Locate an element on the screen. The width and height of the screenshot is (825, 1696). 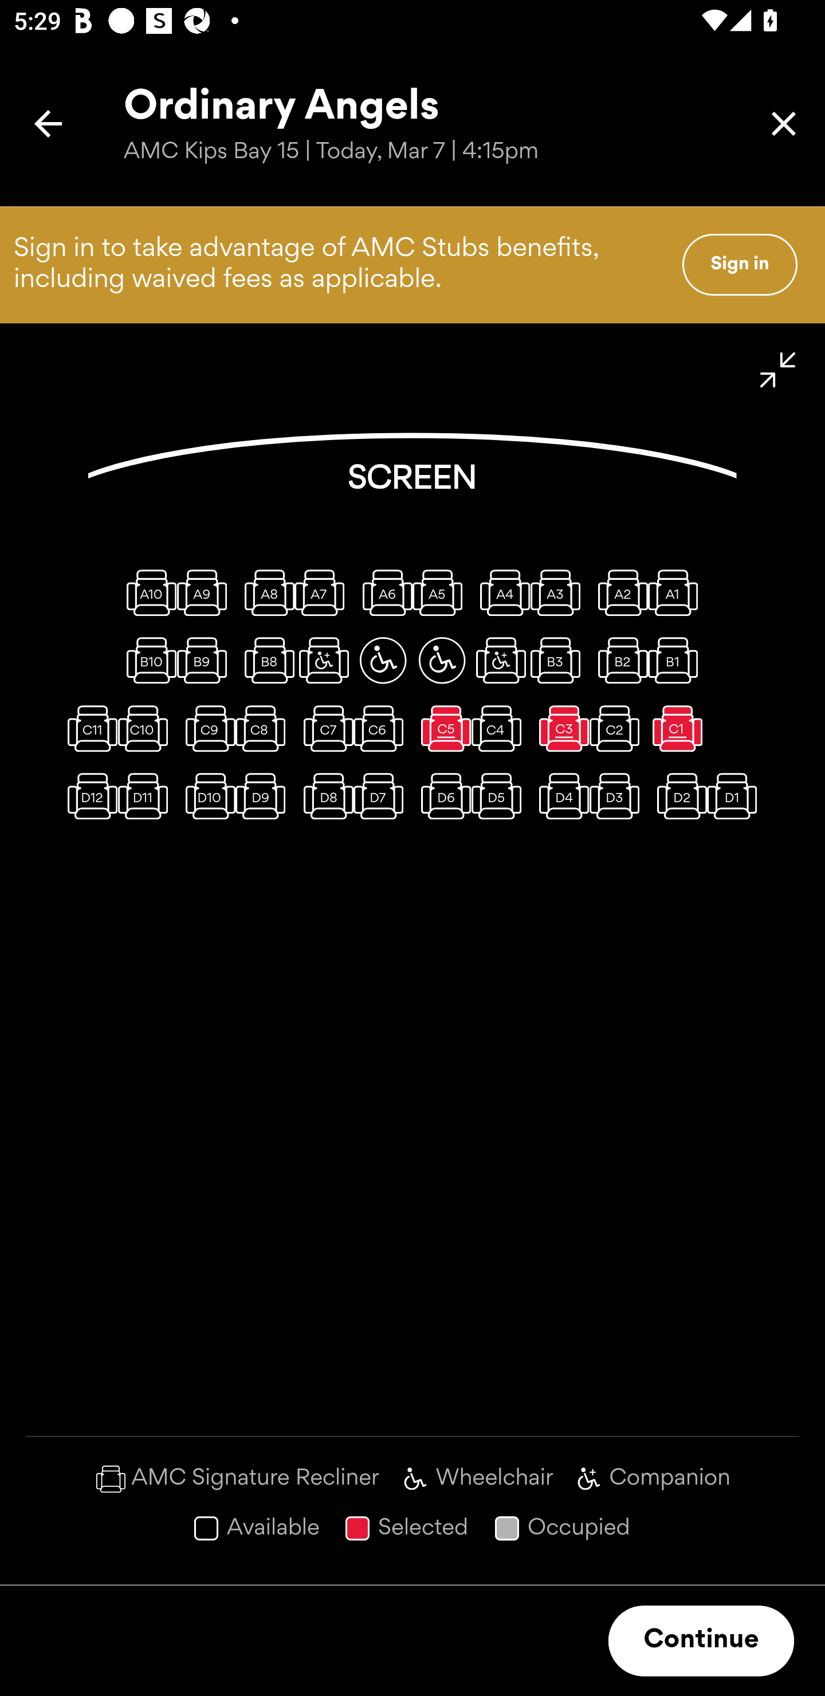
C3, Regular seat, selected is located at coordinates (560, 728).